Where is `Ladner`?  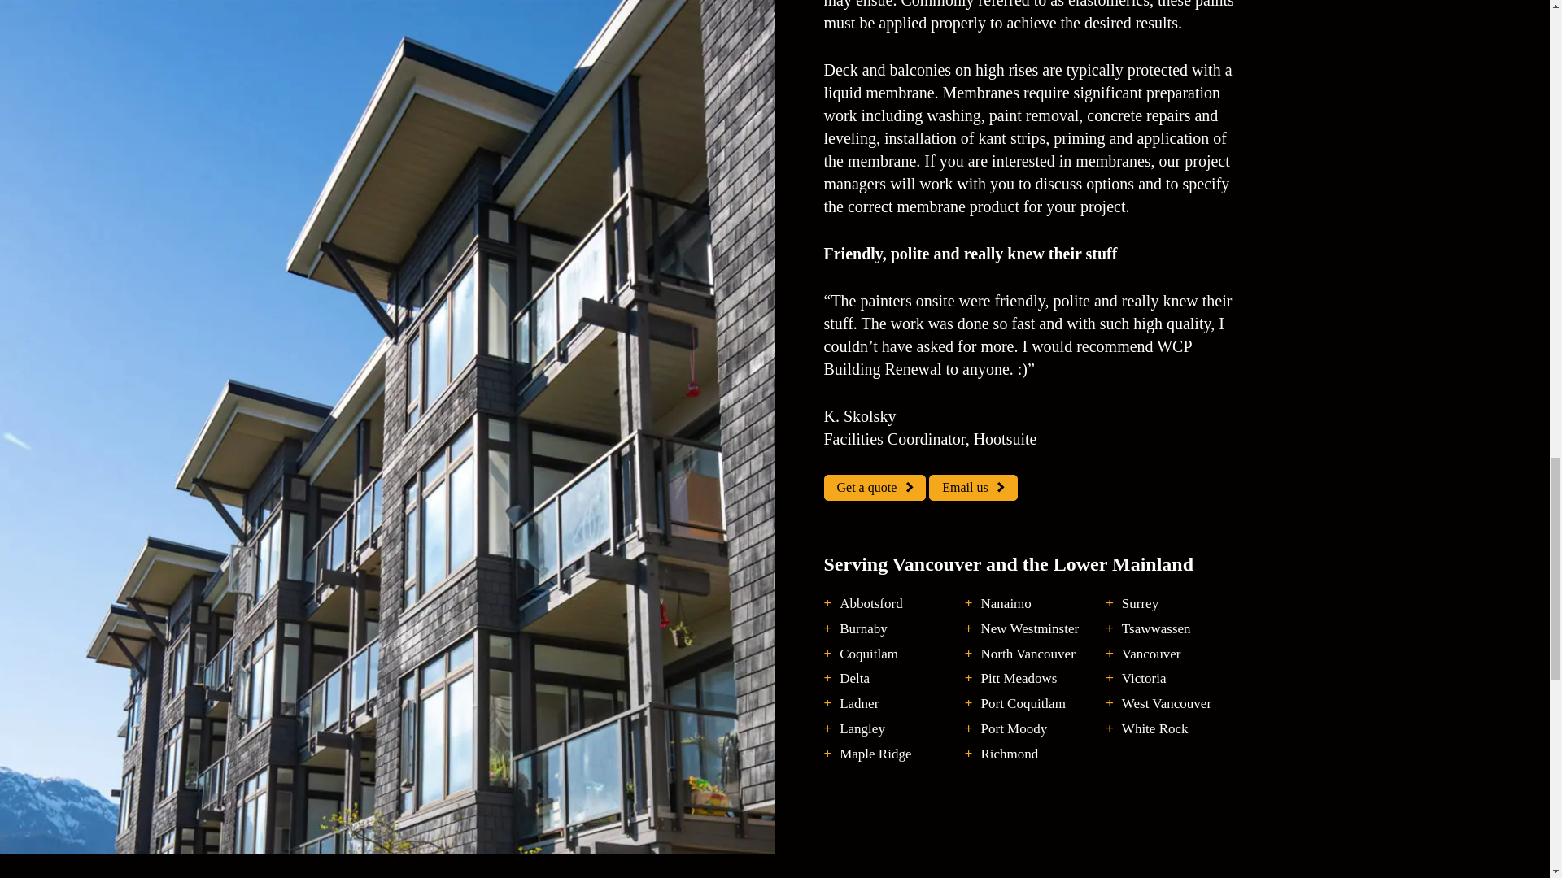 Ladner is located at coordinates (859, 704).